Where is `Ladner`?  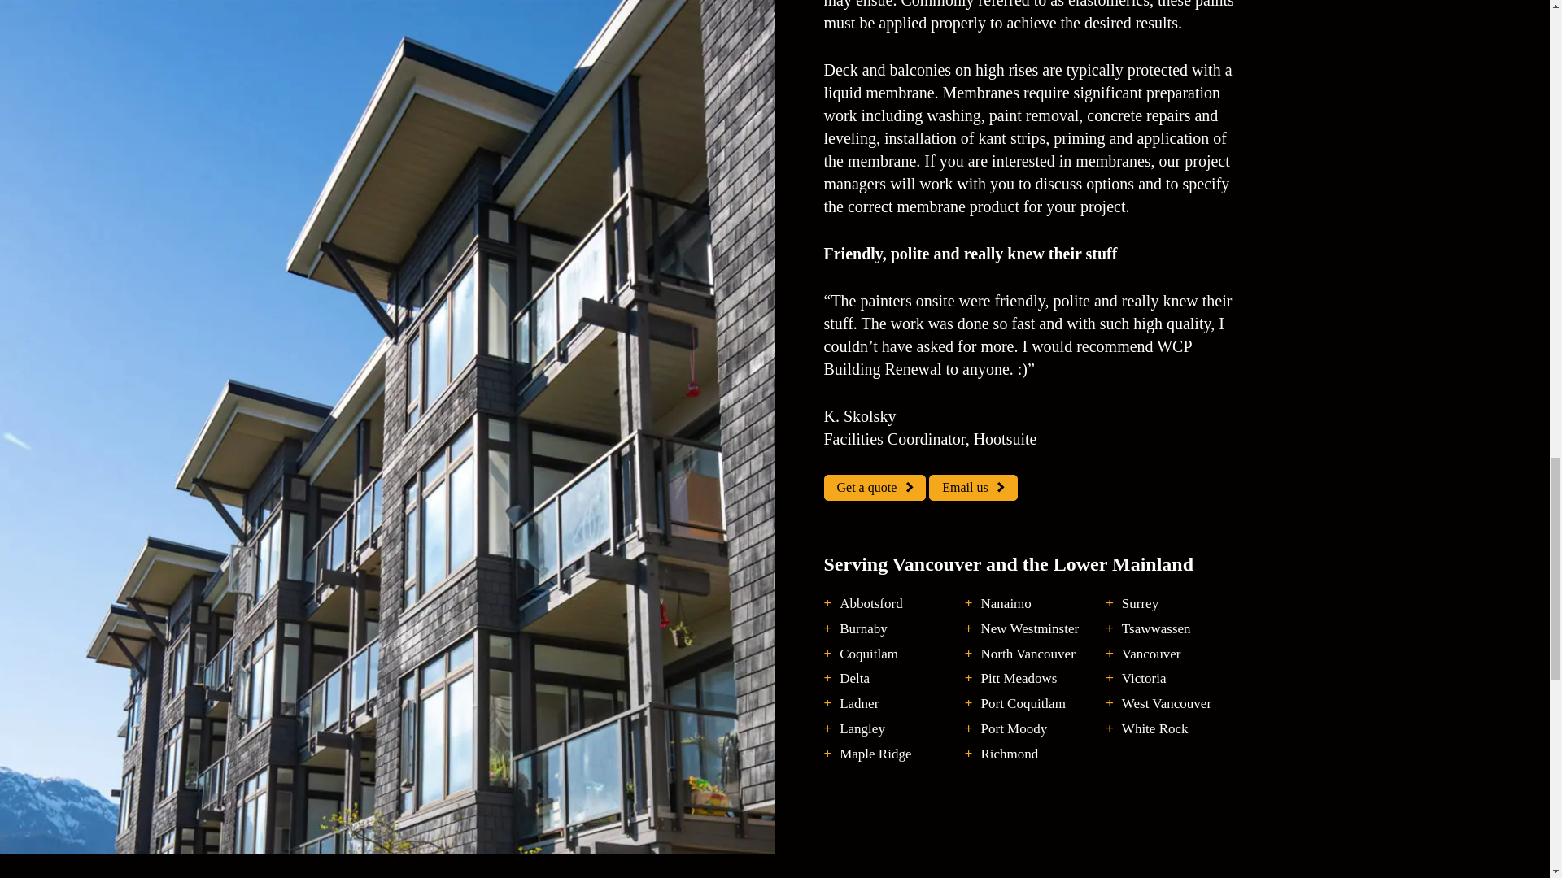 Ladner is located at coordinates (859, 704).